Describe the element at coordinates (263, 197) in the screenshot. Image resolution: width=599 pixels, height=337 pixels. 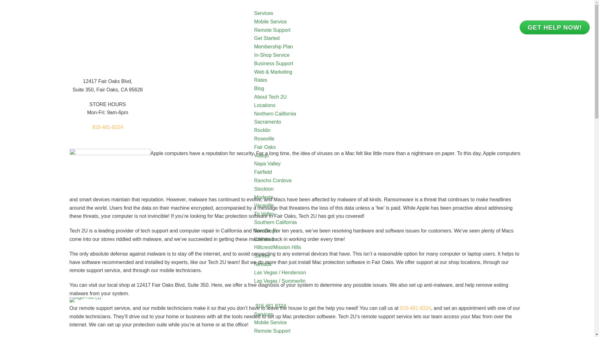
I see `Modesto` at that location.